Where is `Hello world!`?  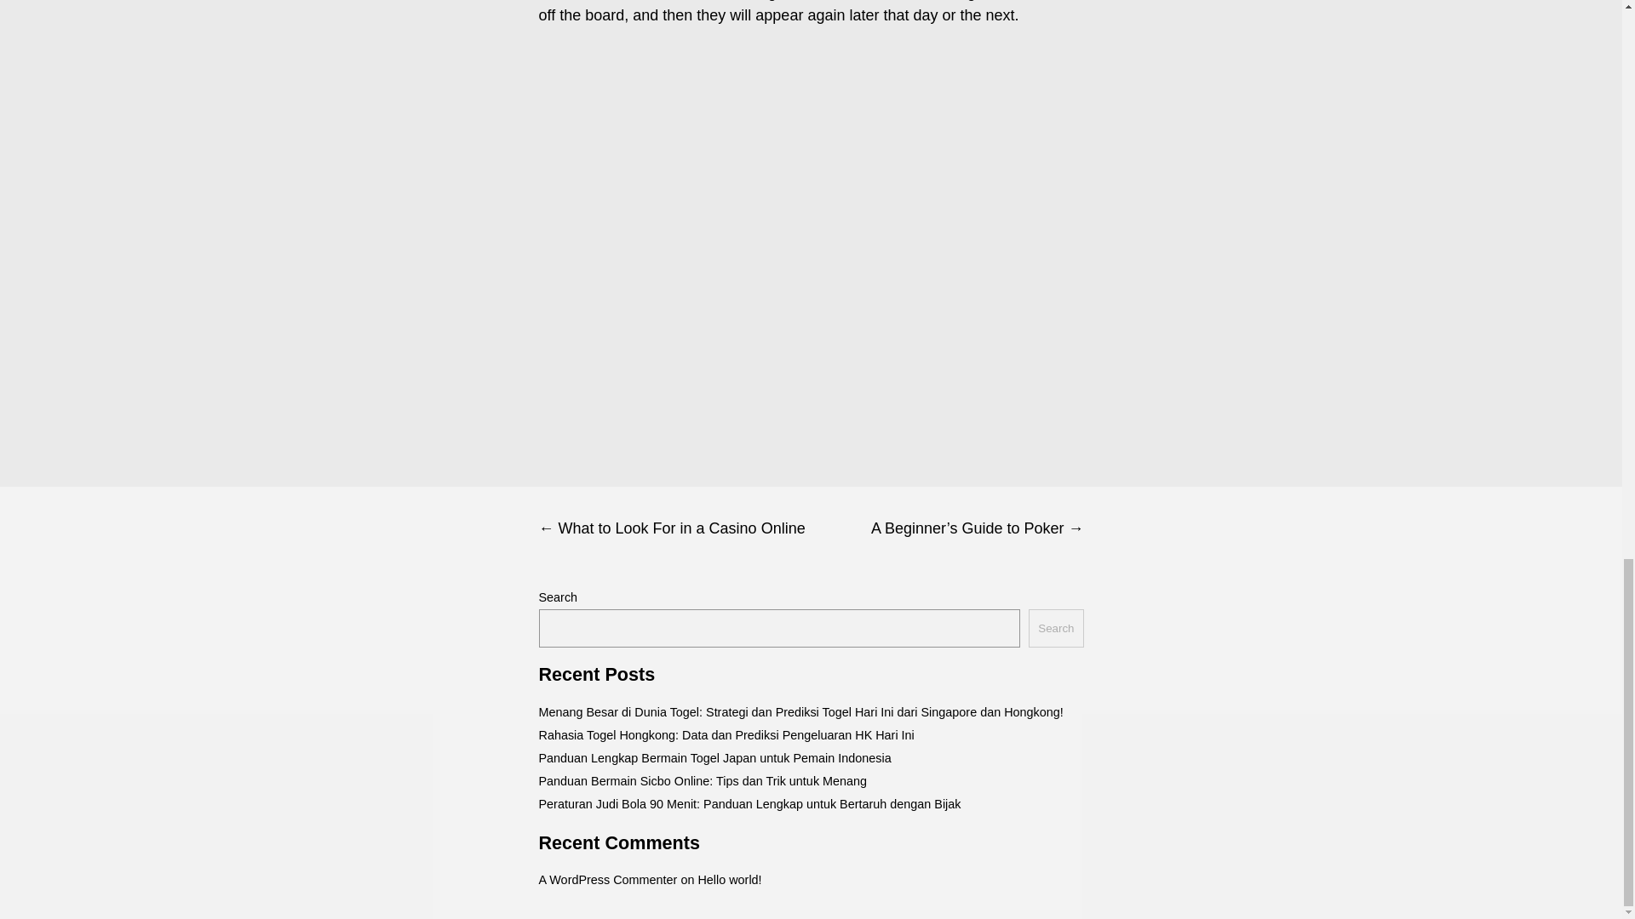 Hello world! is located at coordinates (729, 880).